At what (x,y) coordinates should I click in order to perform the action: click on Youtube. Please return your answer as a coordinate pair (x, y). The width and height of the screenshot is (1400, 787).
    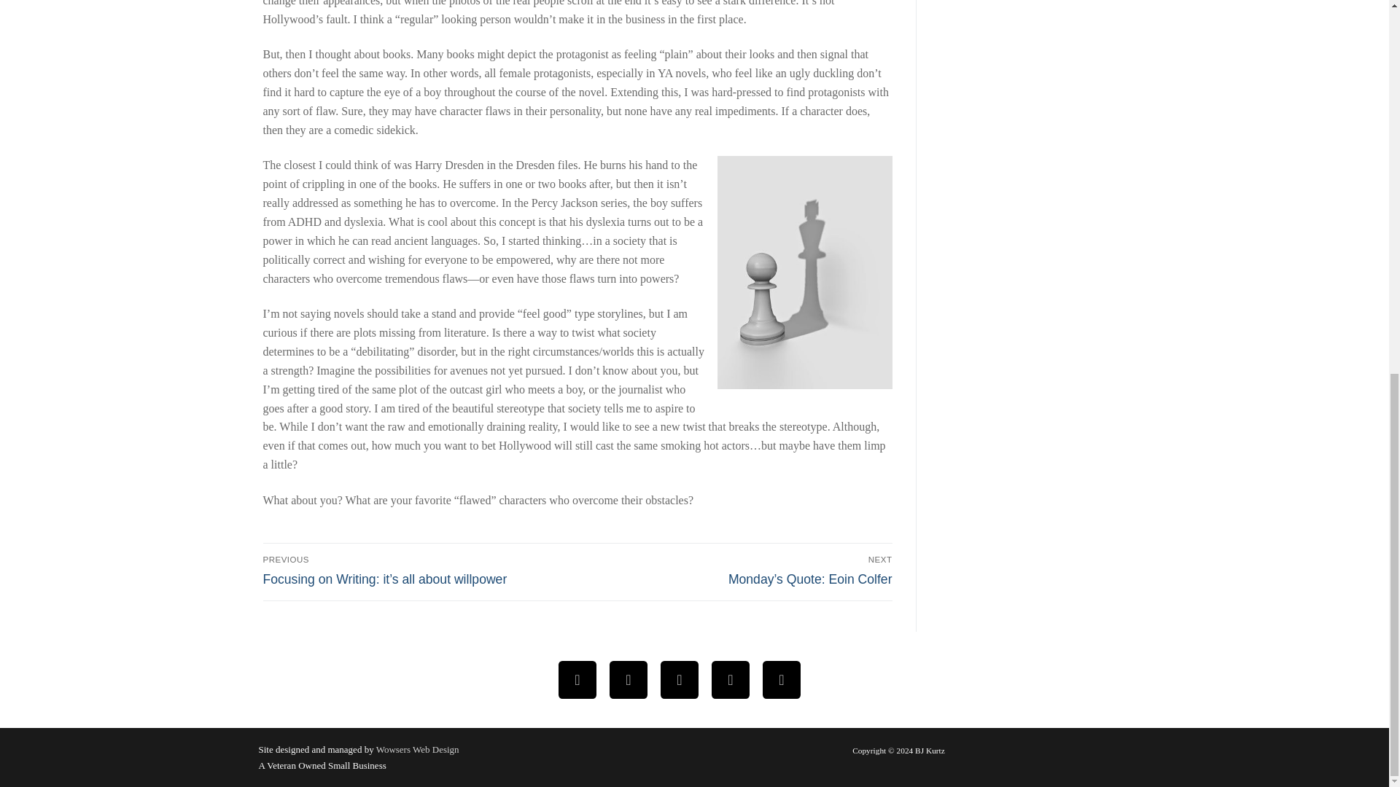
    Looking at the image, I should click on (680, 679).